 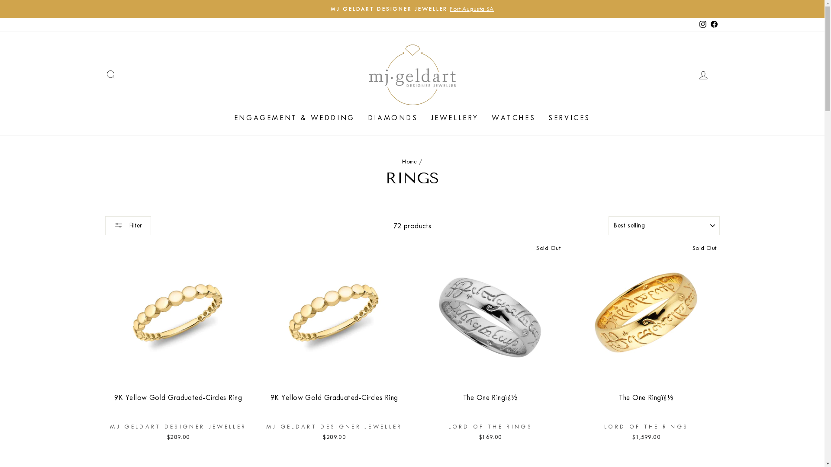 I want to click on MJ GELDART DESIGNER JEWELLERPort Augusta SA, so click(x=412, y=9).